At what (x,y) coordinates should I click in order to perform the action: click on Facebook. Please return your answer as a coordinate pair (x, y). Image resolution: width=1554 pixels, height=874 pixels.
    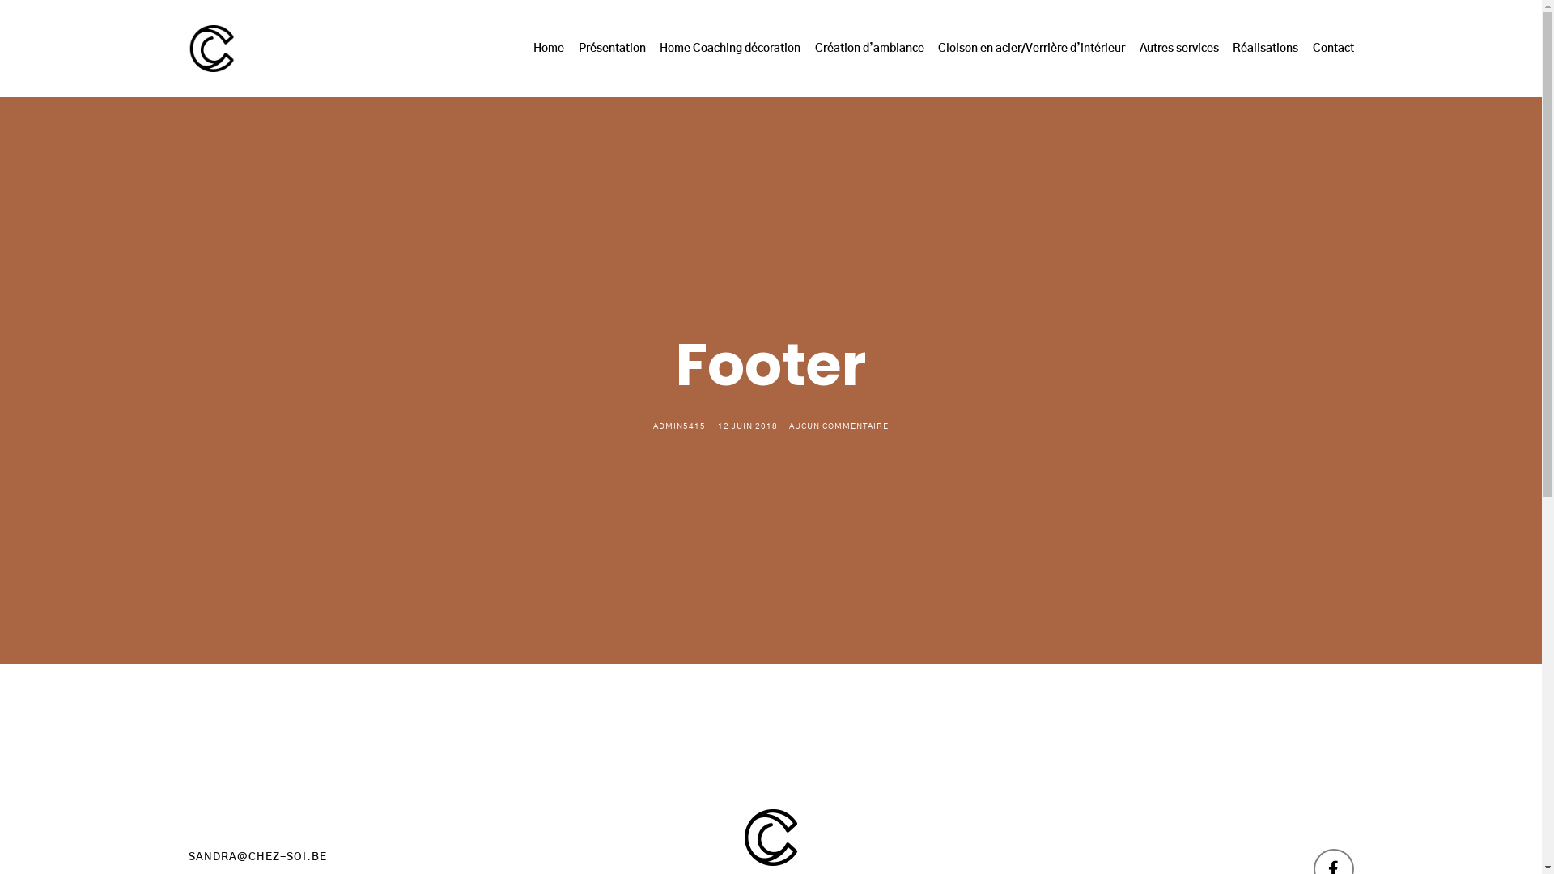
    Looking at the image, I should click on (1333, 669).